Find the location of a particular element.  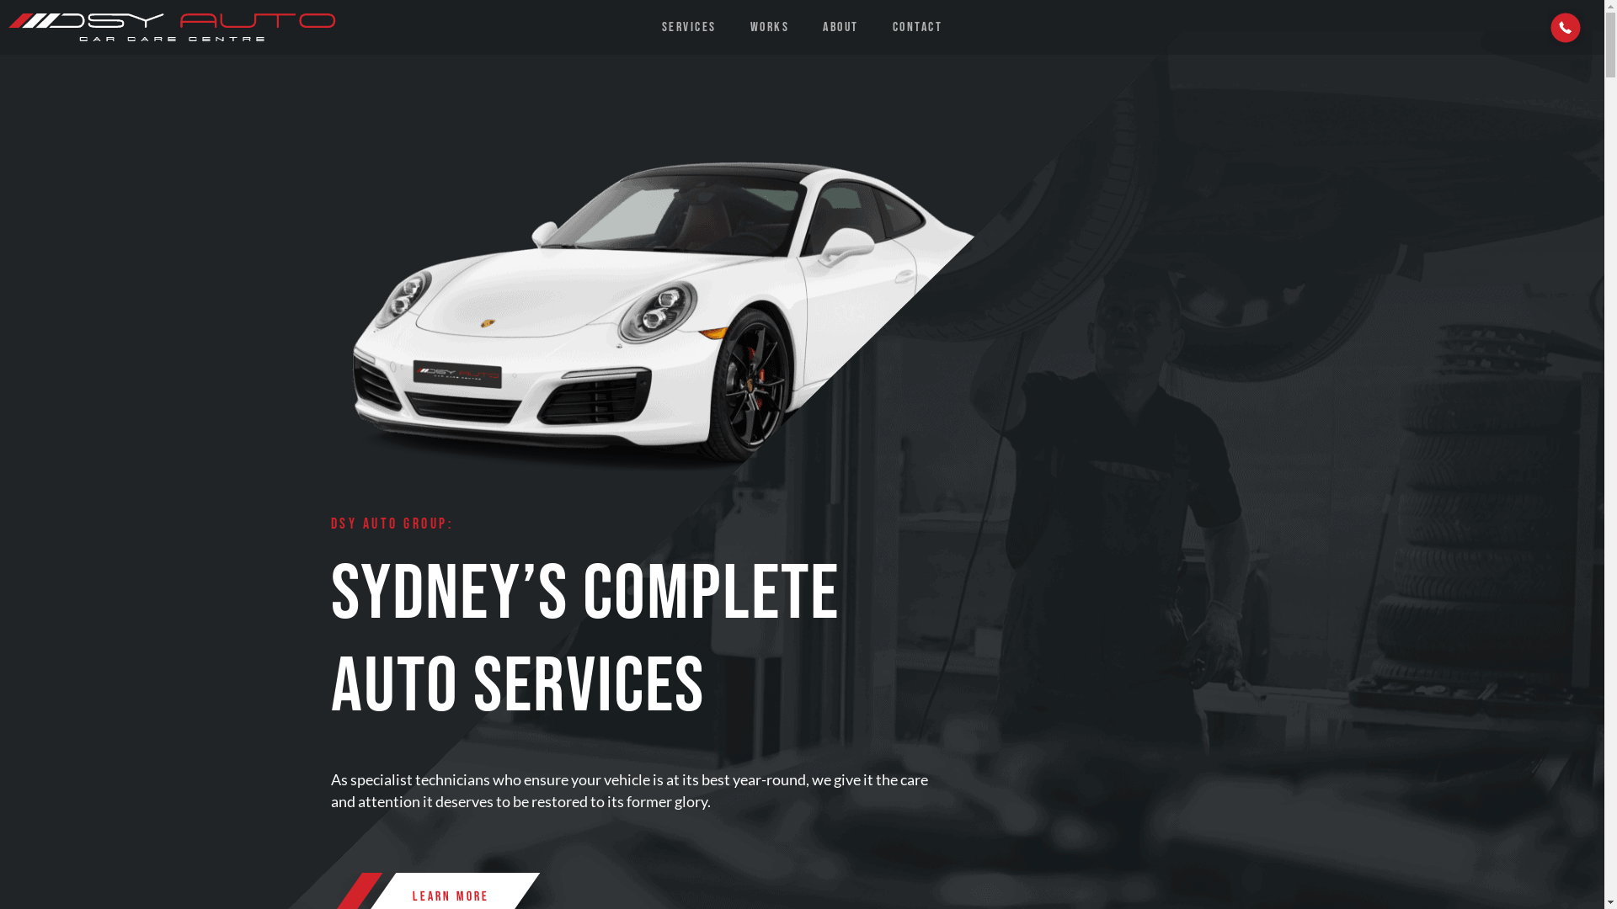

Contact is located at coordinates (918, 27).